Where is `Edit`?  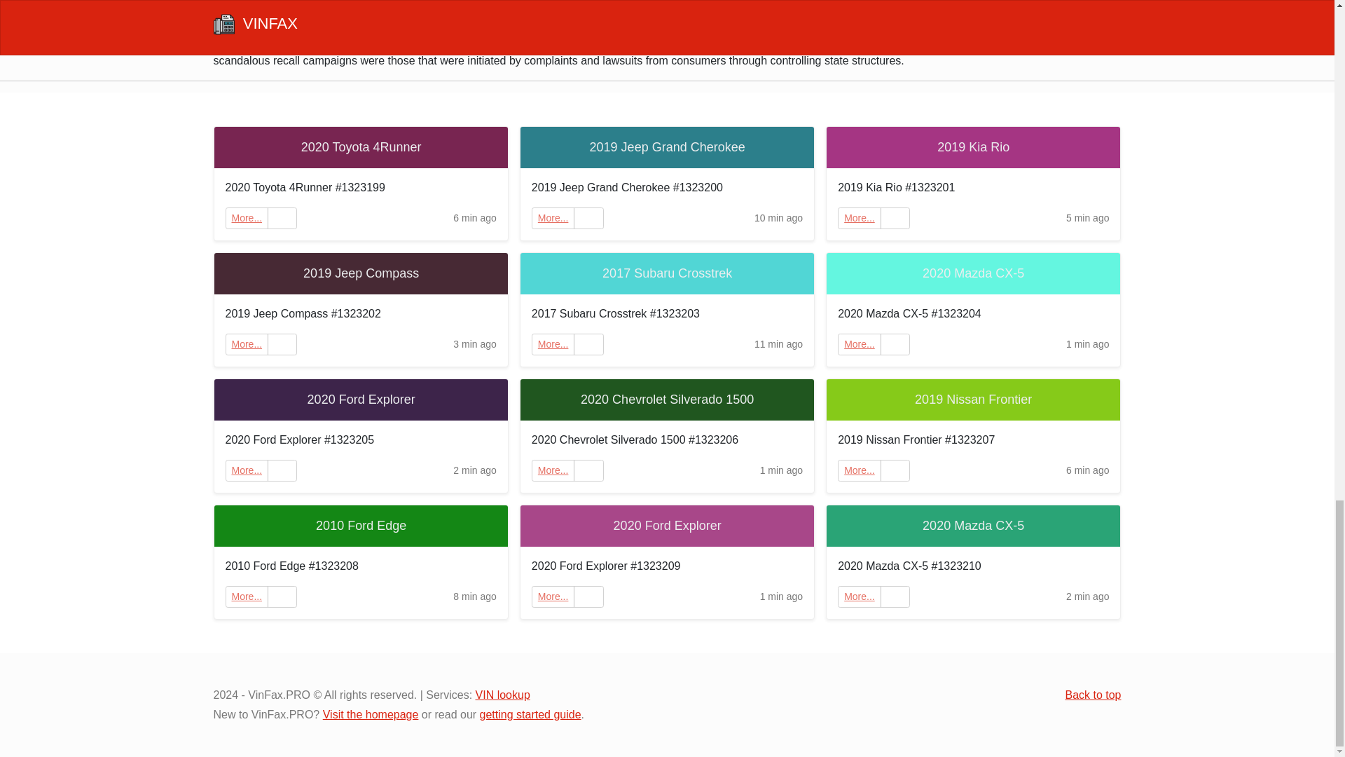
Edit is located at coordinates (282, 344).